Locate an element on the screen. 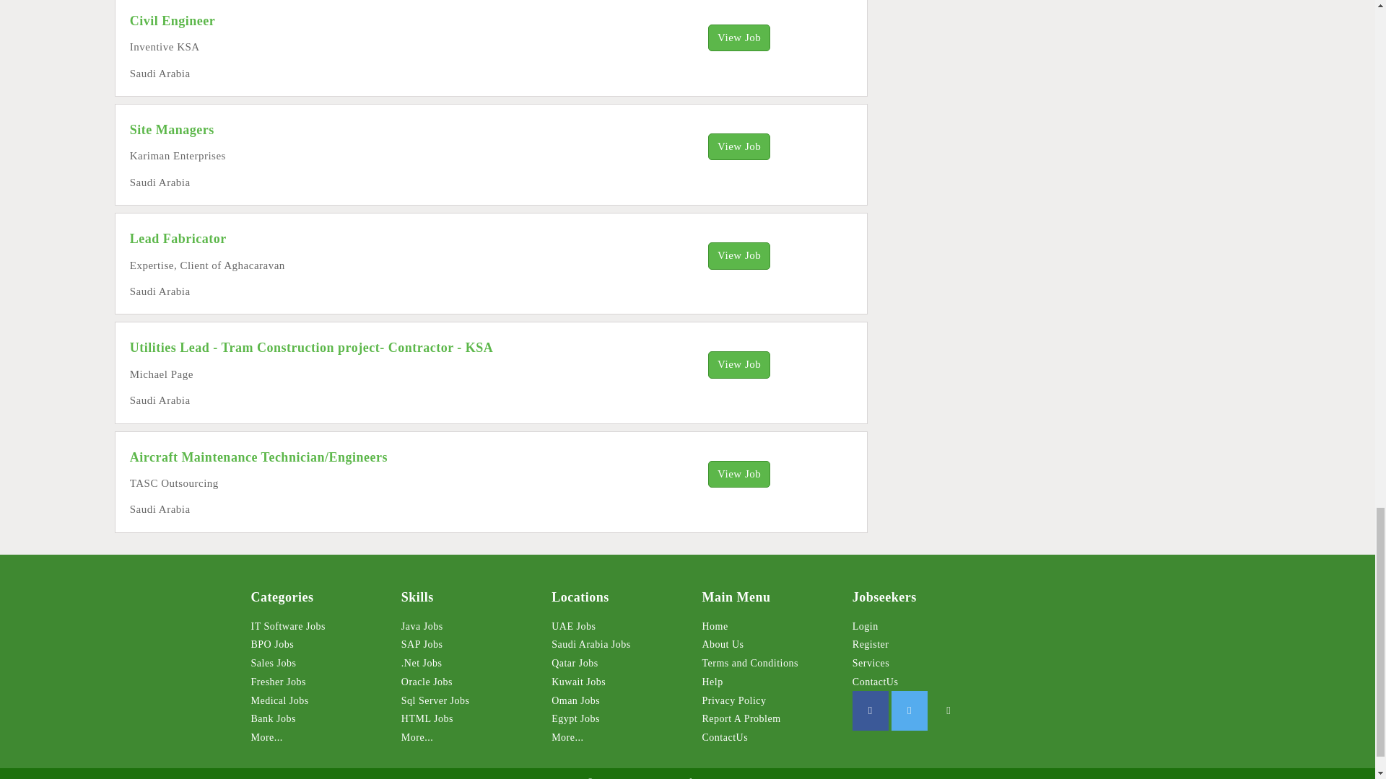 The height and width of the screenshot is (779, 1386). View Job is located at coordinates (739, 255).